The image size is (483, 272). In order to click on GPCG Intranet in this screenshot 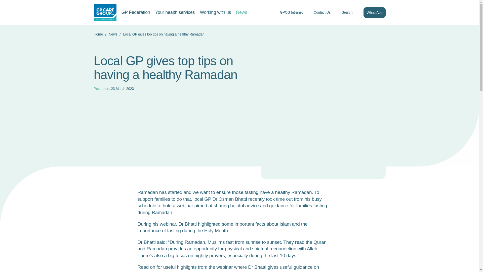, I will do `click(294, 13)`.